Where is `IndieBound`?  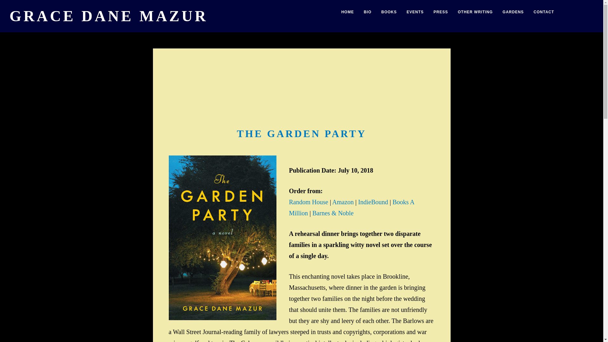 IndieBound is located at coordinates (373, 202).